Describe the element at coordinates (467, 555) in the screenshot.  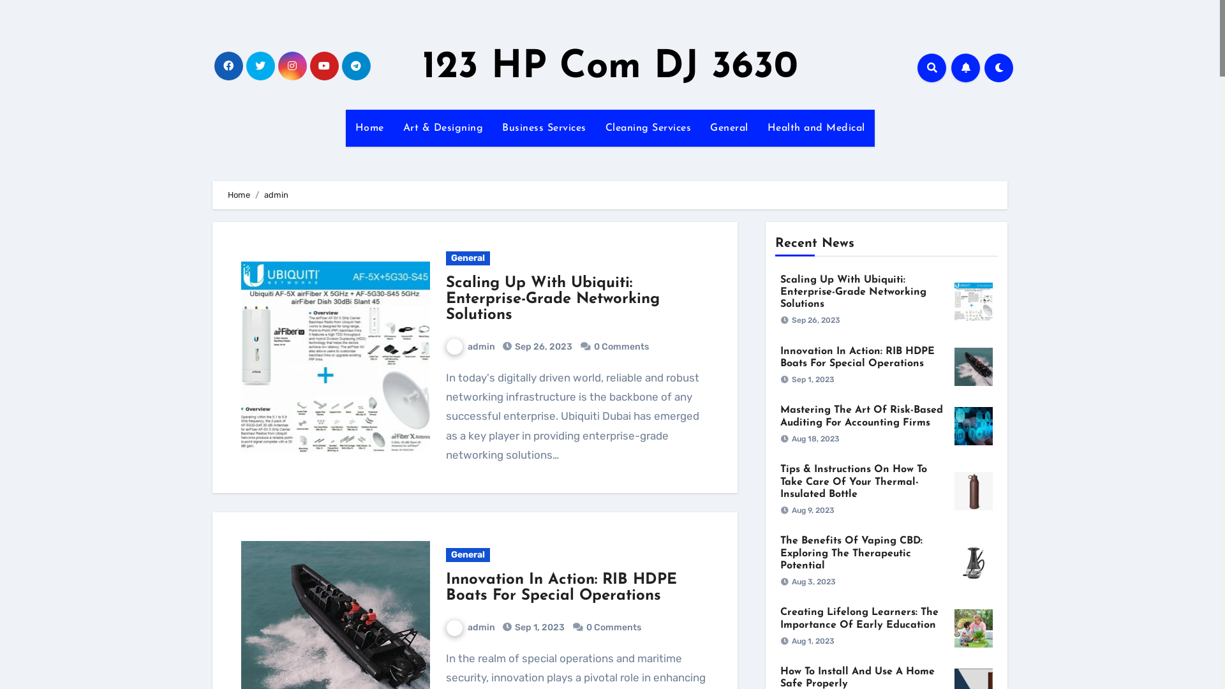
I see `General` at that location.